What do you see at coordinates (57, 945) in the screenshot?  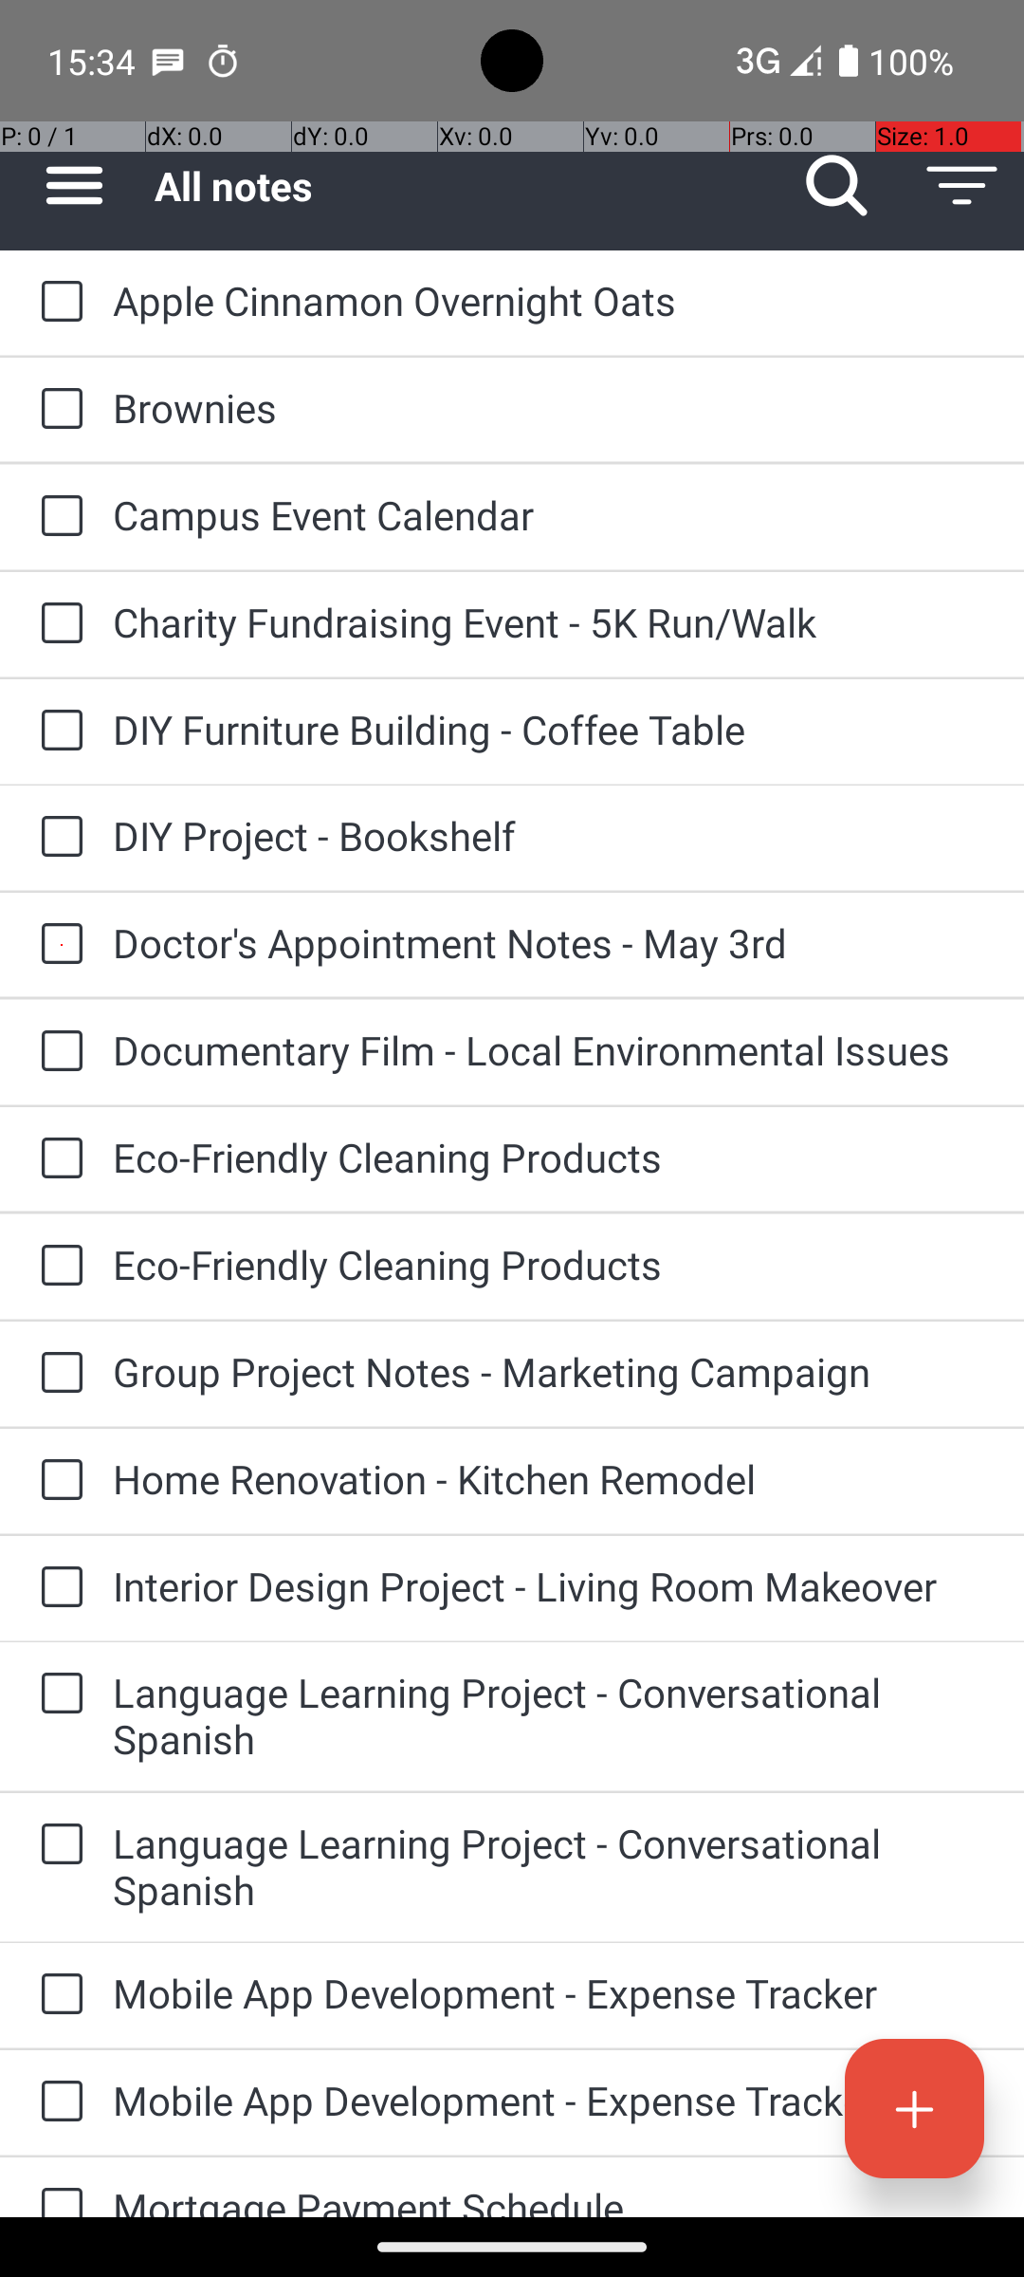 I see `to-do: Doctor's Appointment Notes - May 3rd` at bounding box center [57, 945].